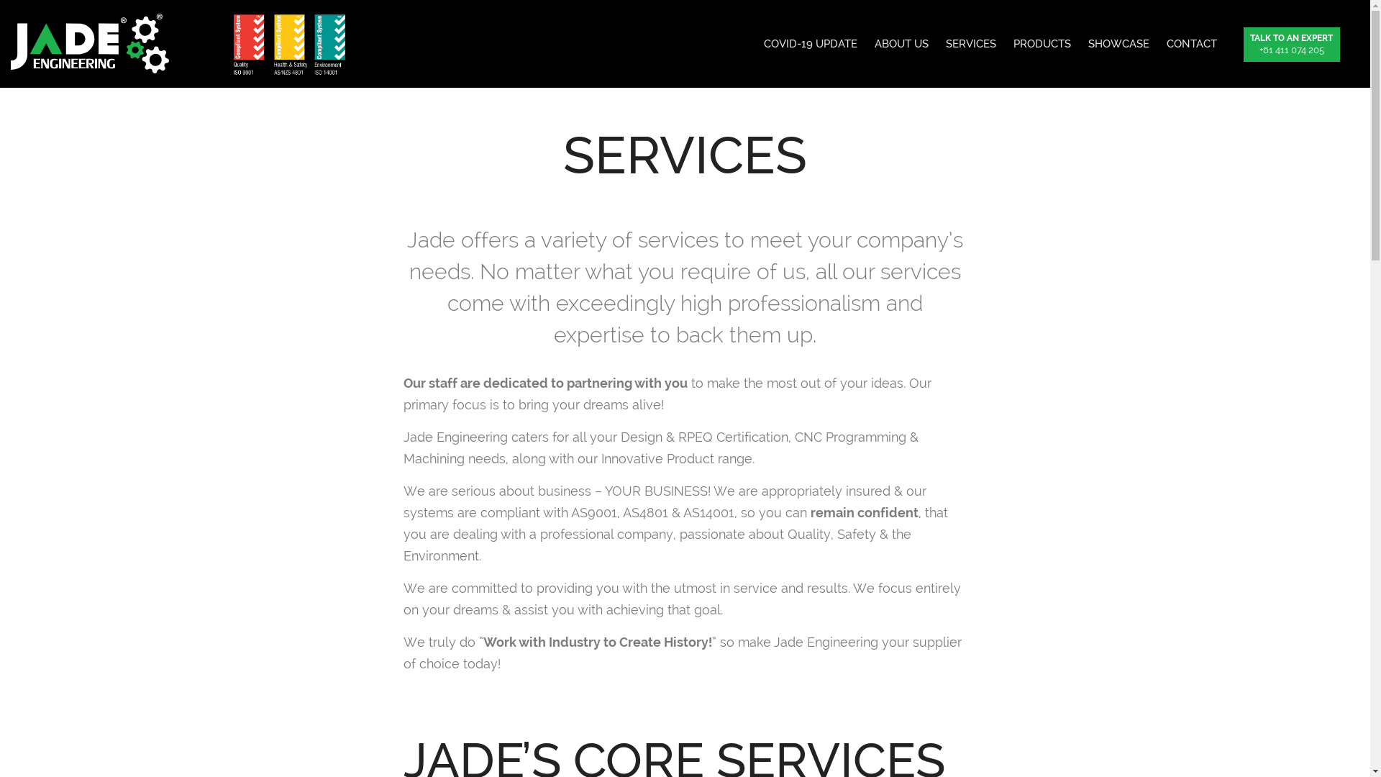  I want to click on SERVICES, so click(970, 44).